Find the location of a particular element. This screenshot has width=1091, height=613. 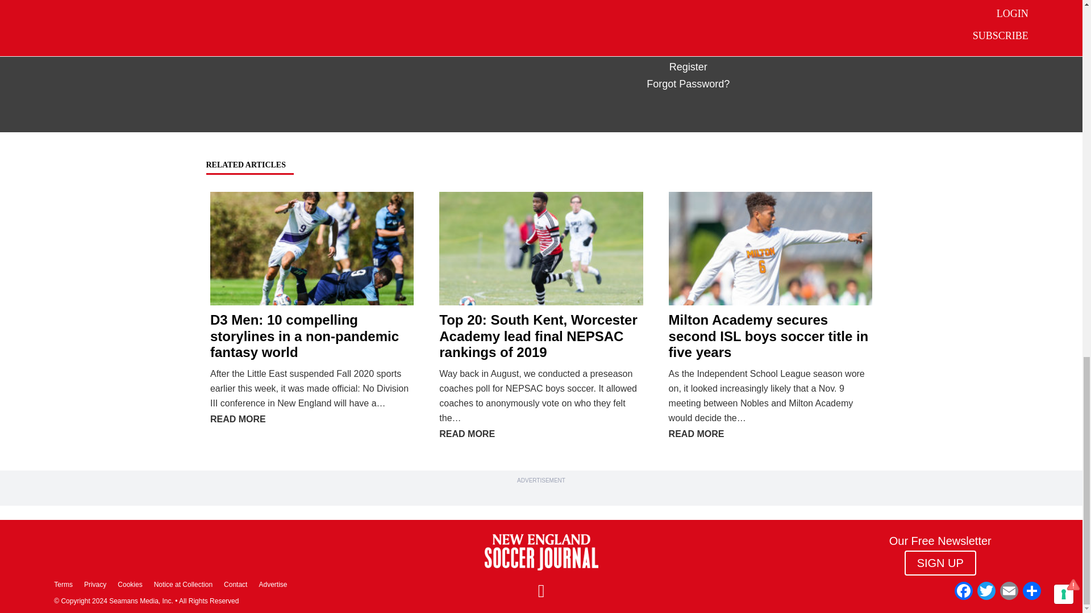

Forgot Password? is located at coordinates (688, 84).